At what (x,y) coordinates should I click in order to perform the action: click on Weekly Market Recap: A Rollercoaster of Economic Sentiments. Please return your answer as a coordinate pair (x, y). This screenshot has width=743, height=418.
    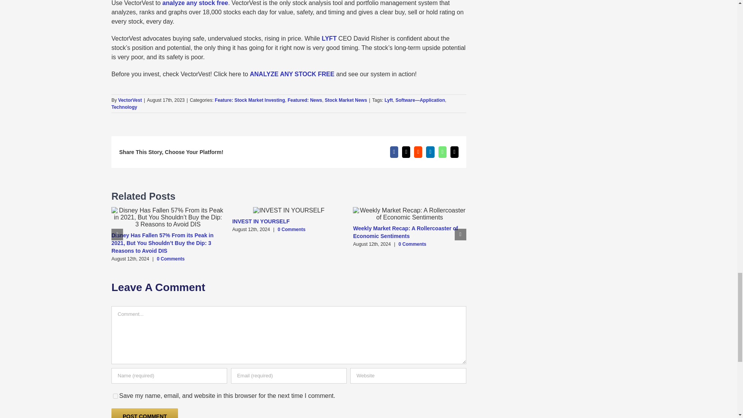
    Looking at the image, I should click on (405, 232).